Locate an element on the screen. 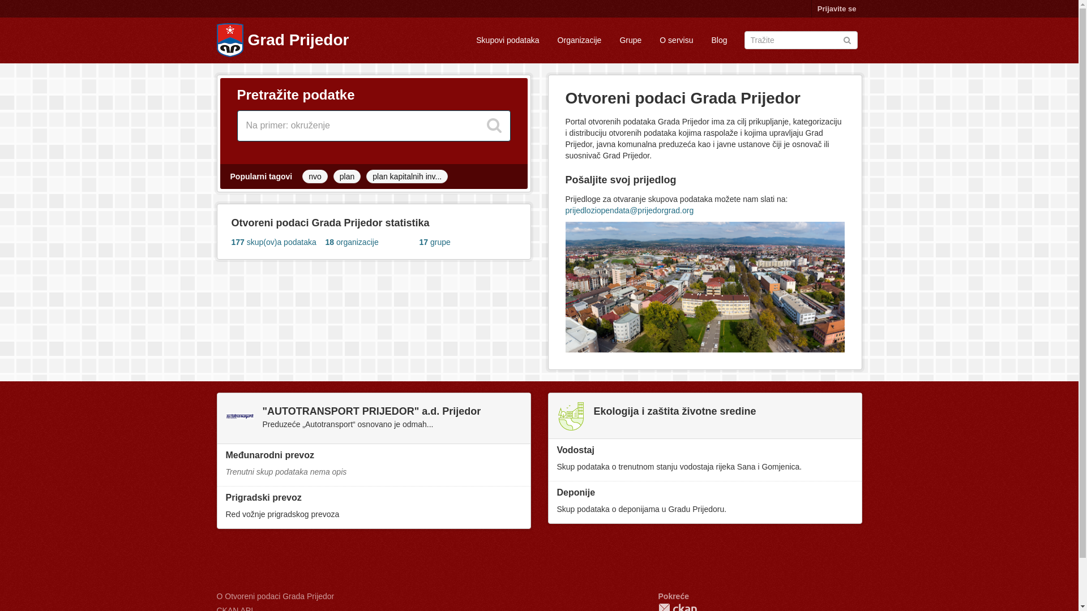 The width and height of the screenshot is (1087, 611). prijedloziopendata@prijedorgrad.org is located at coordinates (630, 210).